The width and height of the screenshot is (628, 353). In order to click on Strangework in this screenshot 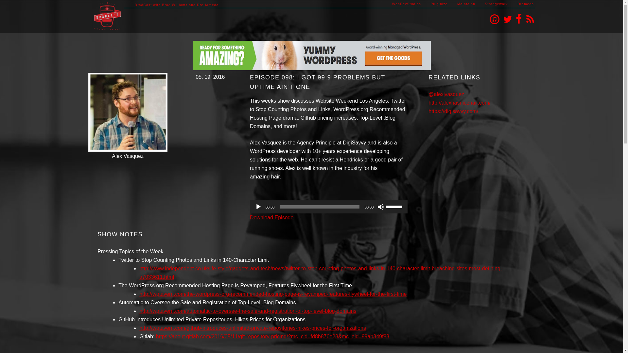, I will do `click(496, 4)`.